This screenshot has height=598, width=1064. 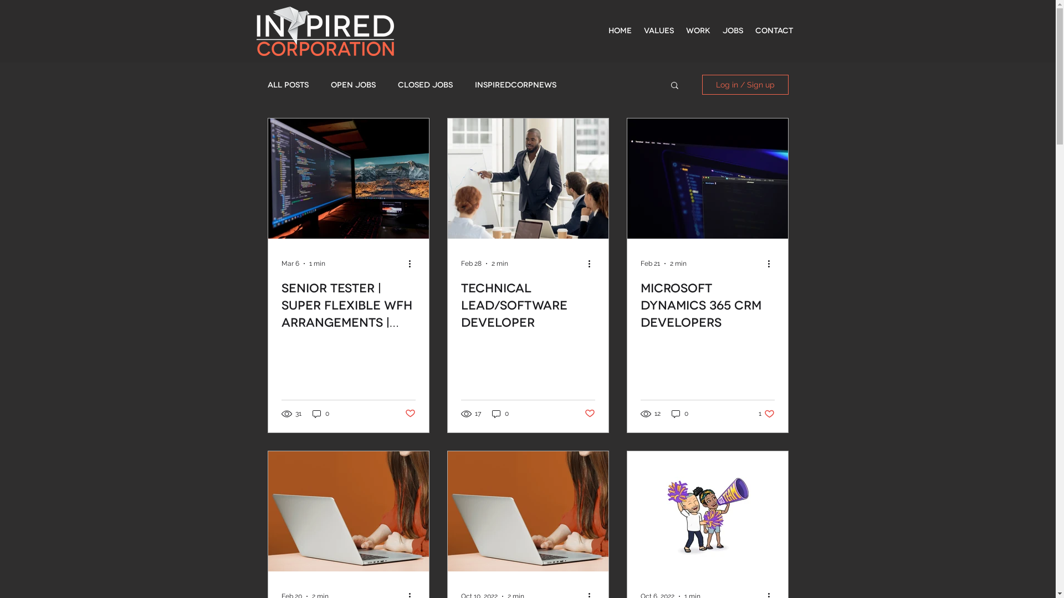 I want to click on 1 like. Post not marked as liked
1, so click(x=766, y=414).